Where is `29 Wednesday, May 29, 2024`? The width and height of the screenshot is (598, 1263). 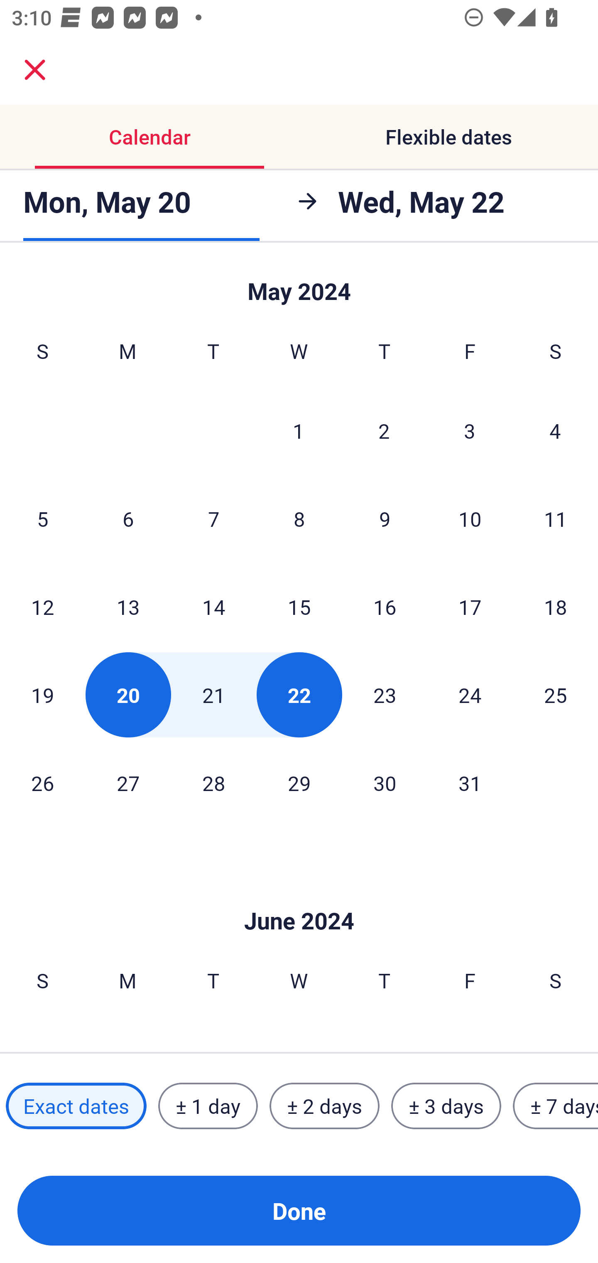
29 Wednesday, May 29, 2024 is located at coordinates (299, 783).